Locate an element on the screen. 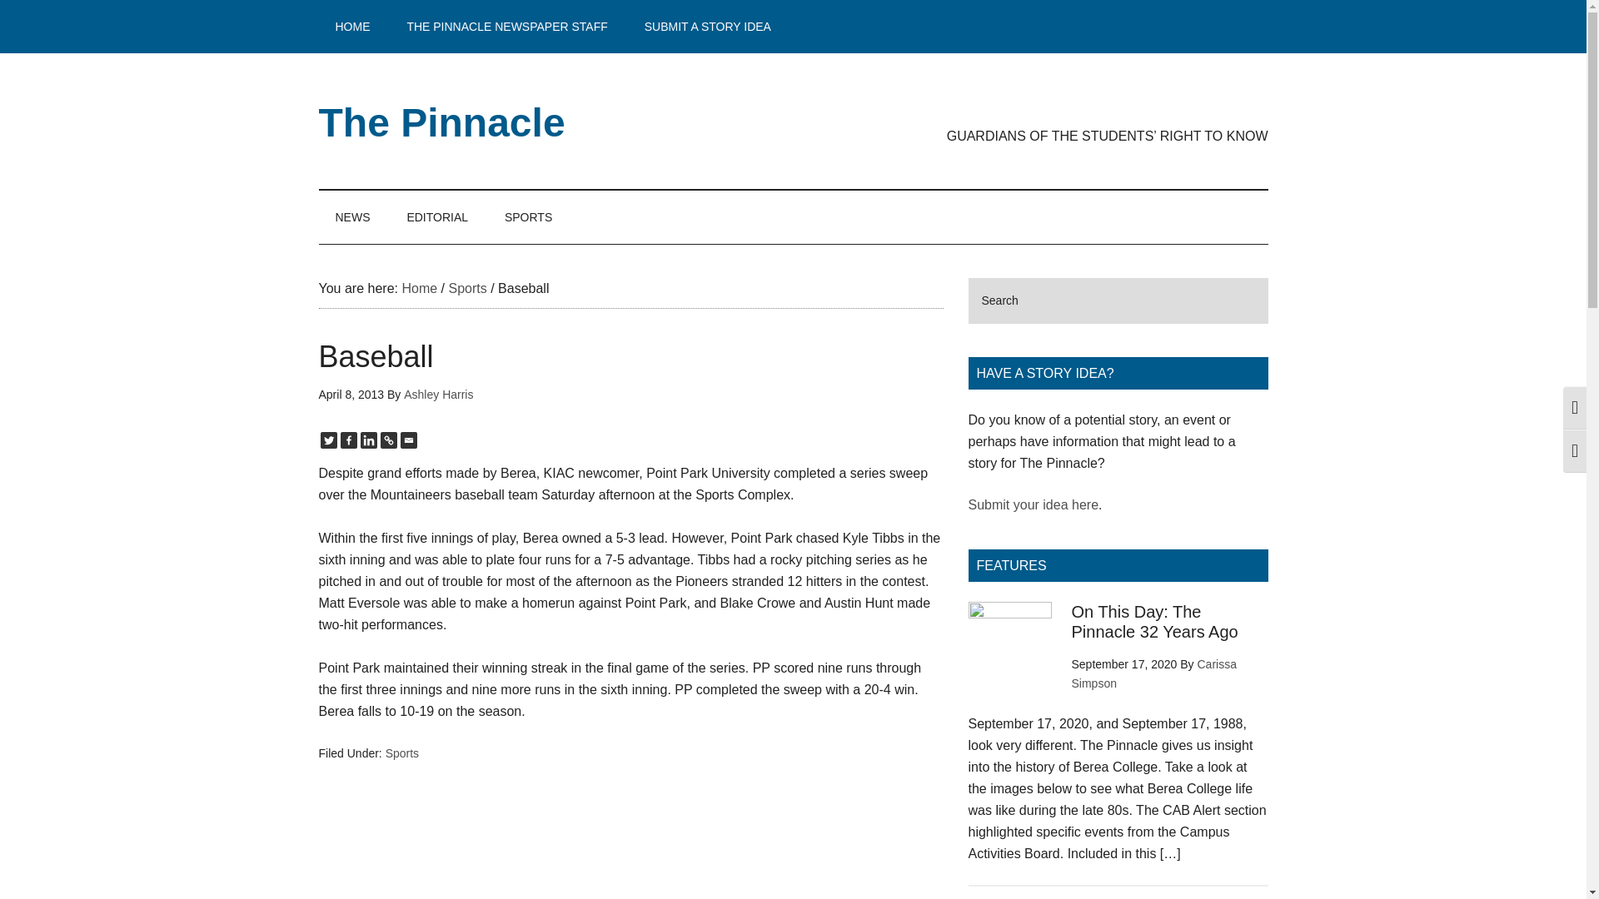 The width and height of the screenshot is (1599, 899). SUBMIT A STORY IDEA is located at coordinates (708, 27).